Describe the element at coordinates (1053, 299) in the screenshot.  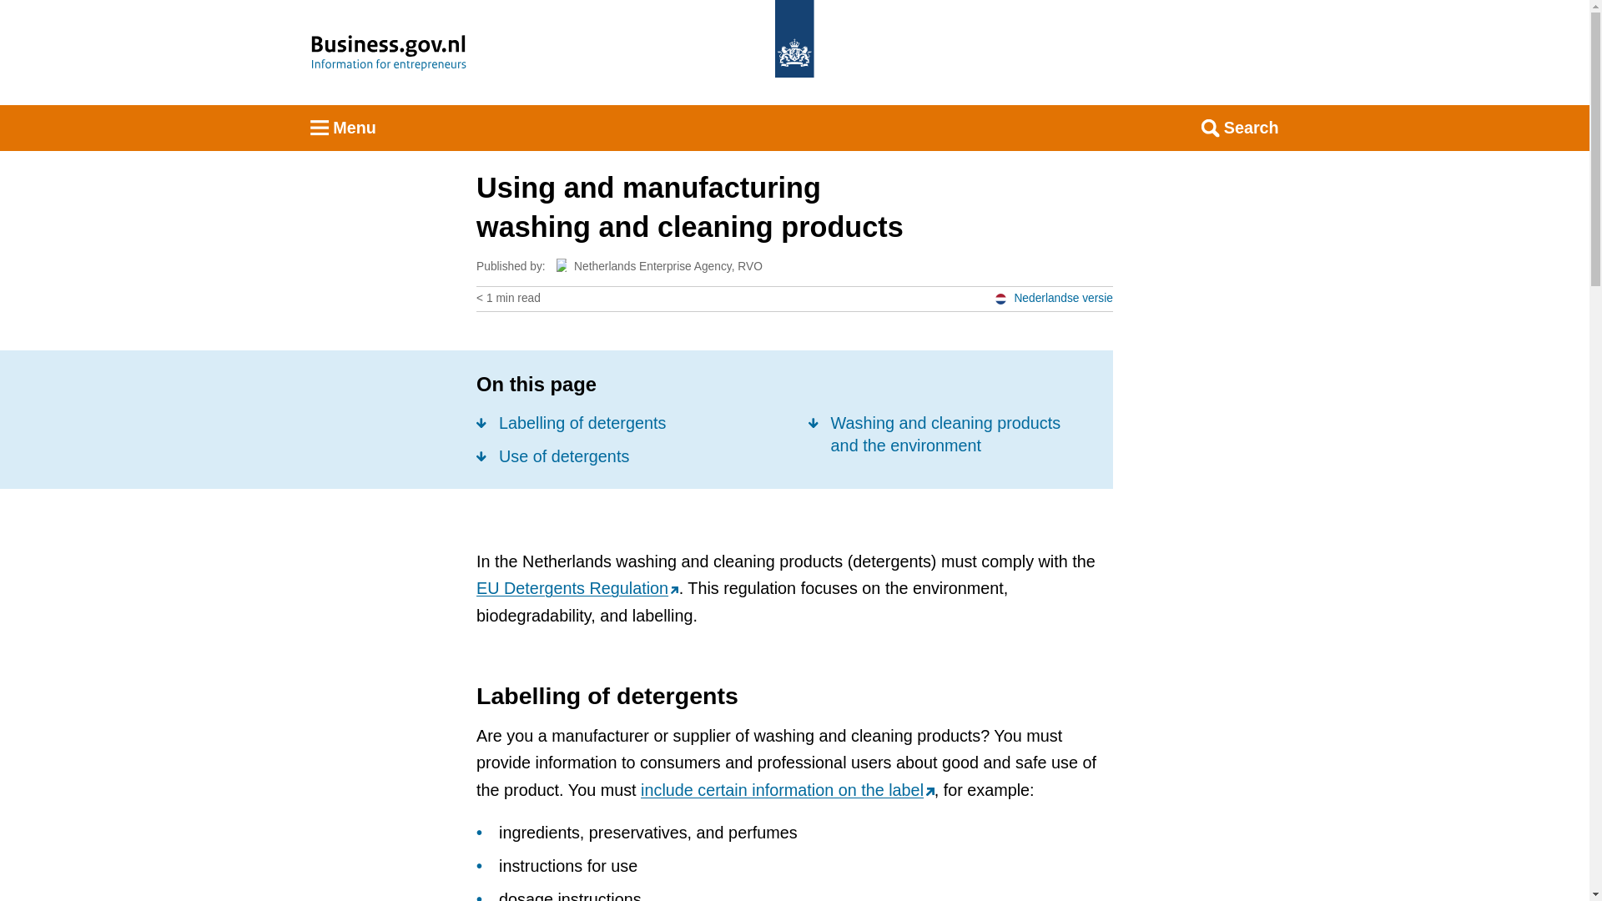
I see `Nederlandse versie` at that location.